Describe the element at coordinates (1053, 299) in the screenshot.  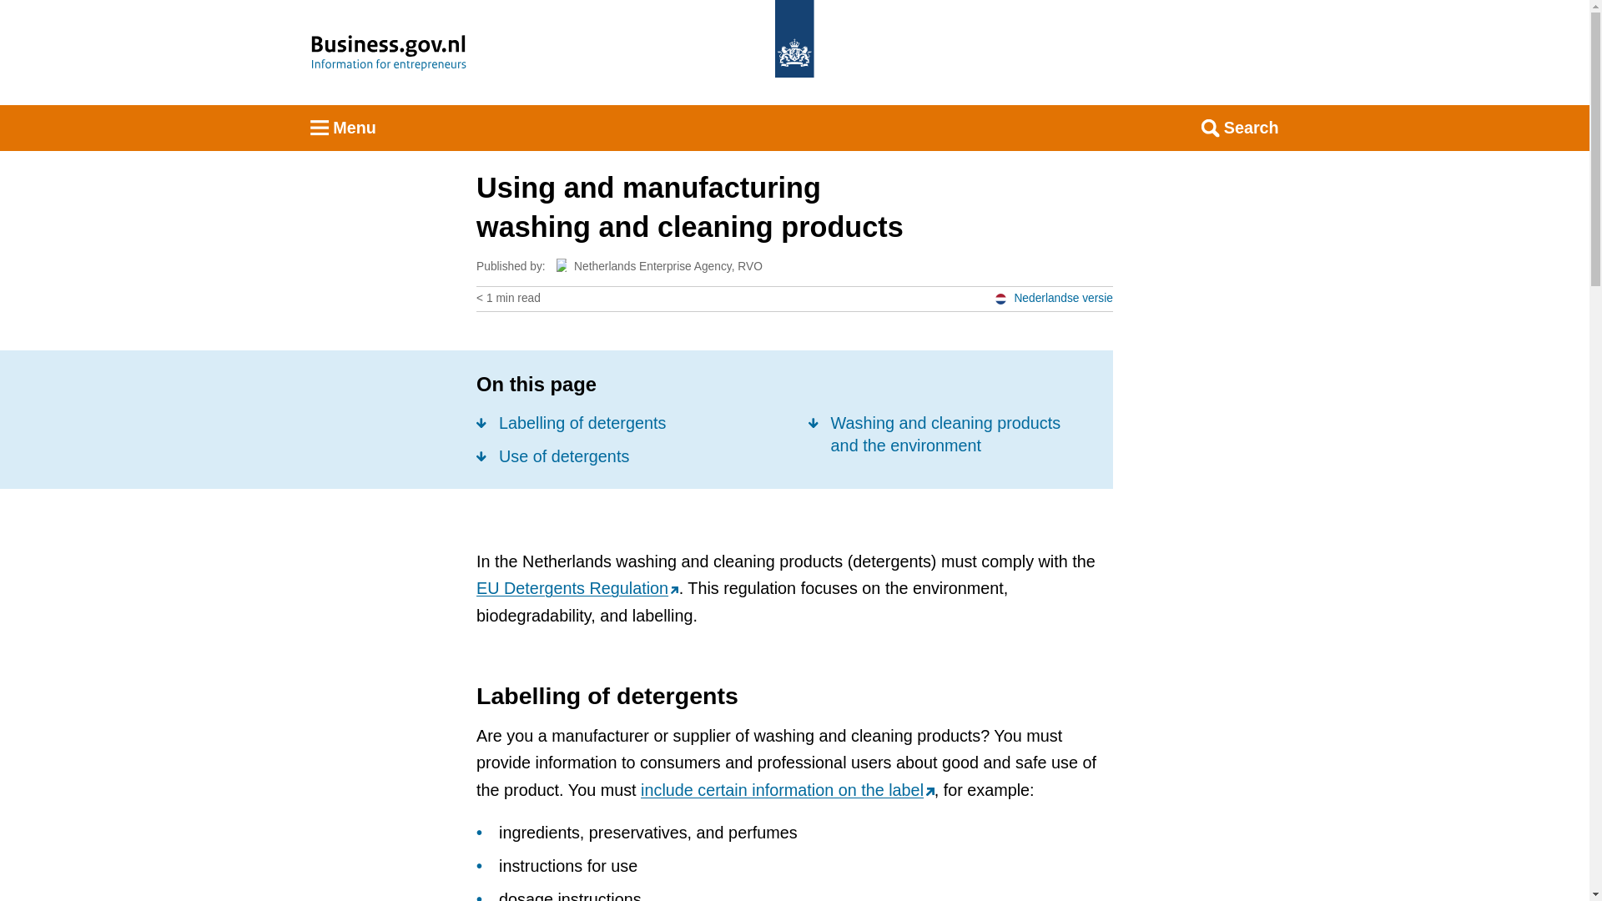
I see `Nederlandse versie` at that location.